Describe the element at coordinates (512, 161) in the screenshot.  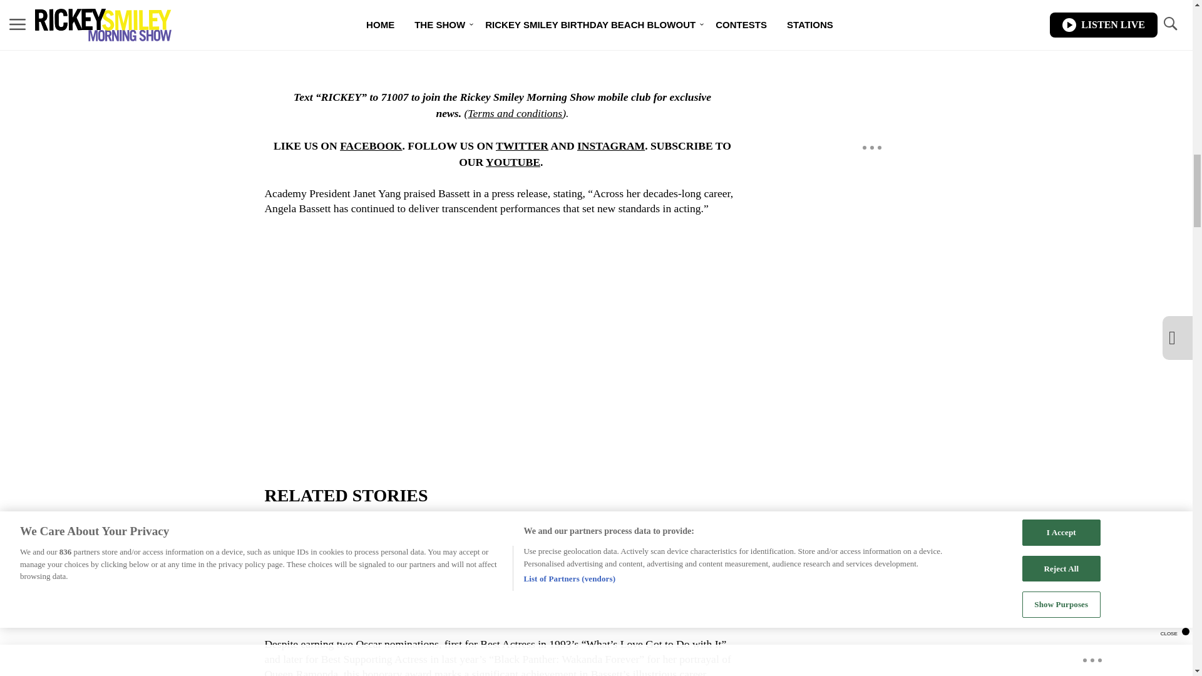
I see `YOUTUBE` at that location.